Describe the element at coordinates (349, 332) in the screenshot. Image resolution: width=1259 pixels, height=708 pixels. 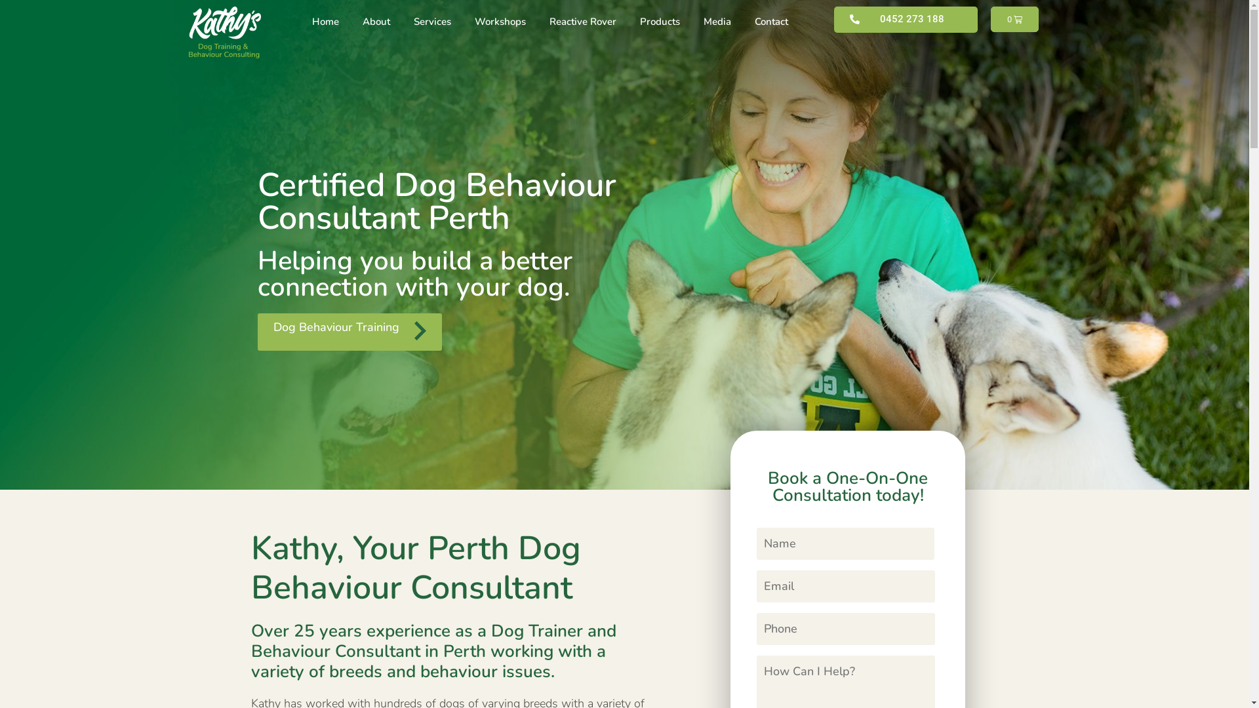
I see `Dog Behaviour Training` at that location.